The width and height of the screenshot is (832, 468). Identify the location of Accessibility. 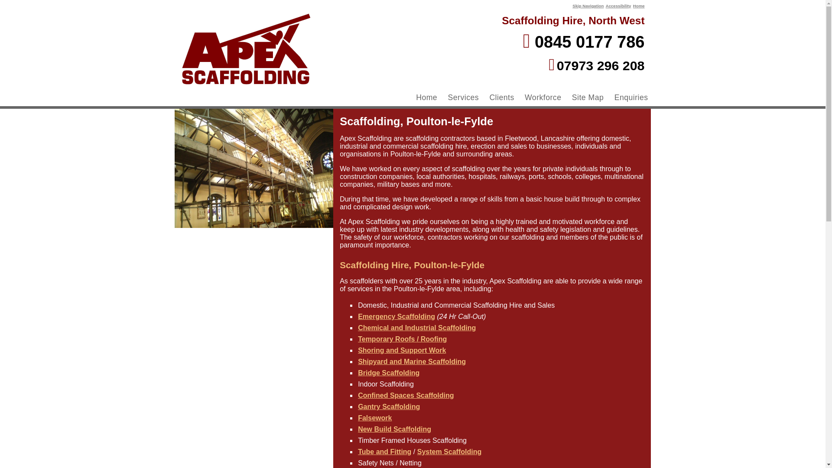
(618, 6).